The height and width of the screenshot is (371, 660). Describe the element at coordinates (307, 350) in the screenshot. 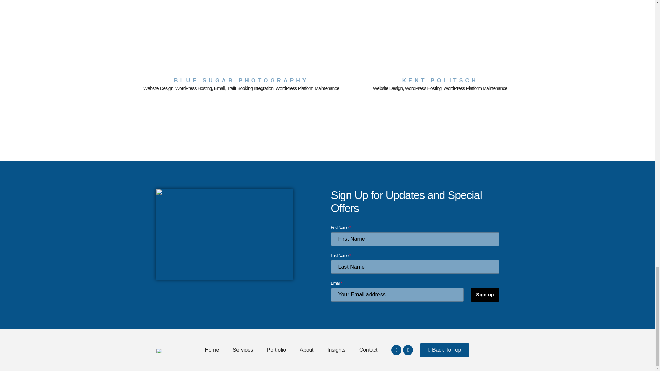

I see `About` at that location.